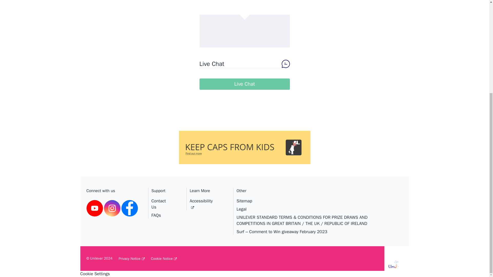 The image size is (493, 277). I want to click on FAQs, so click(156, 215).